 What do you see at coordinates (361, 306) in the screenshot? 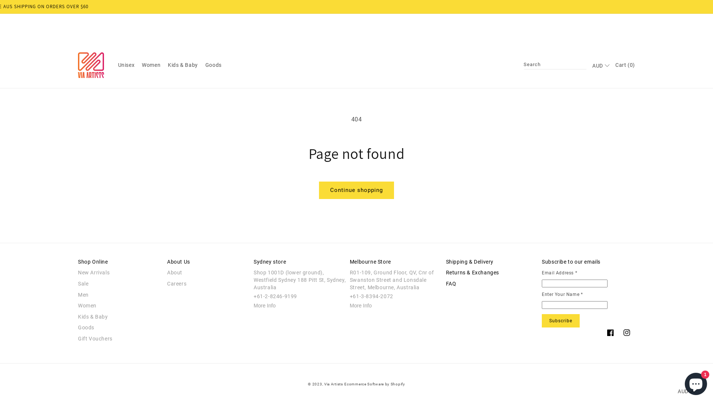
I see `More Info` at bounding box center [361, 306].